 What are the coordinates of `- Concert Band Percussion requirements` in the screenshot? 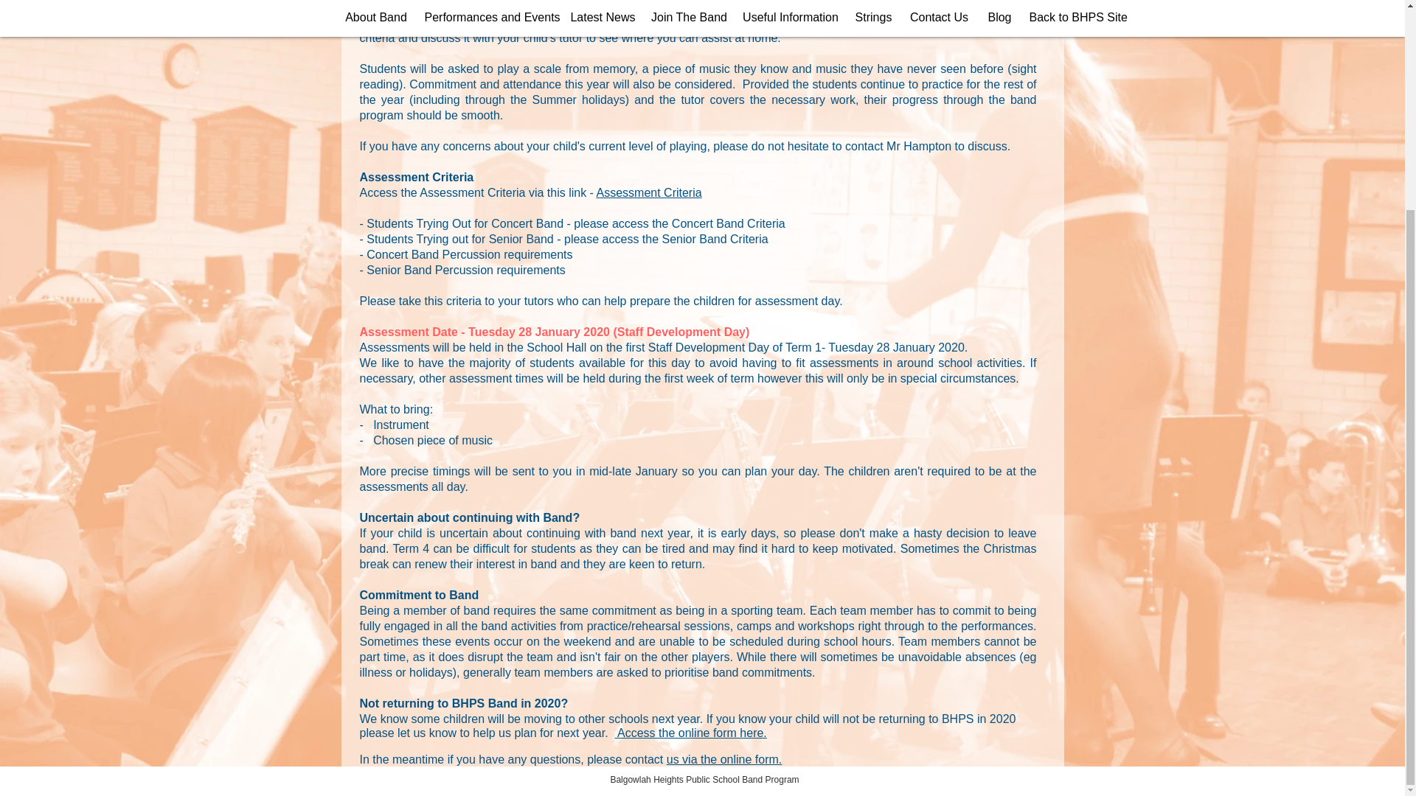 It's located at (466, 254).